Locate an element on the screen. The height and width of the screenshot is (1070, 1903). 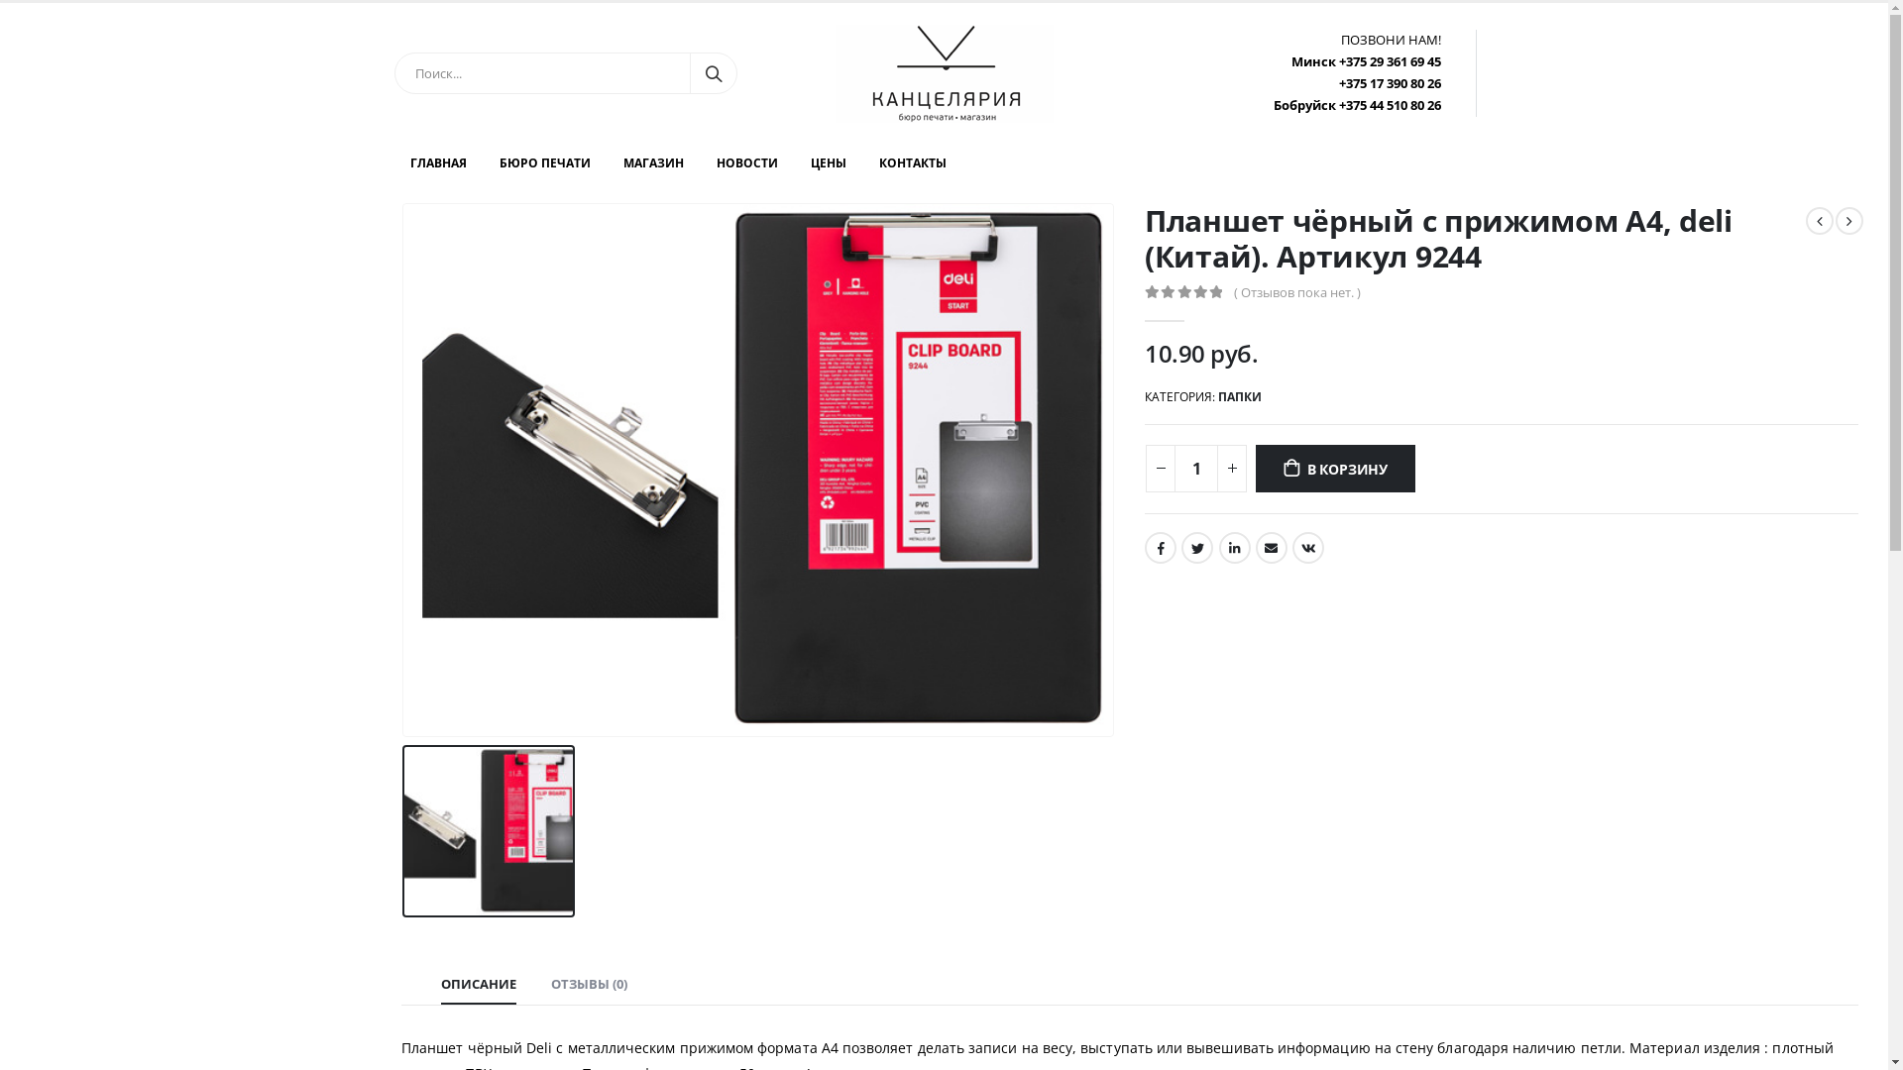
Twitter is located at coordinates (1197, 548).